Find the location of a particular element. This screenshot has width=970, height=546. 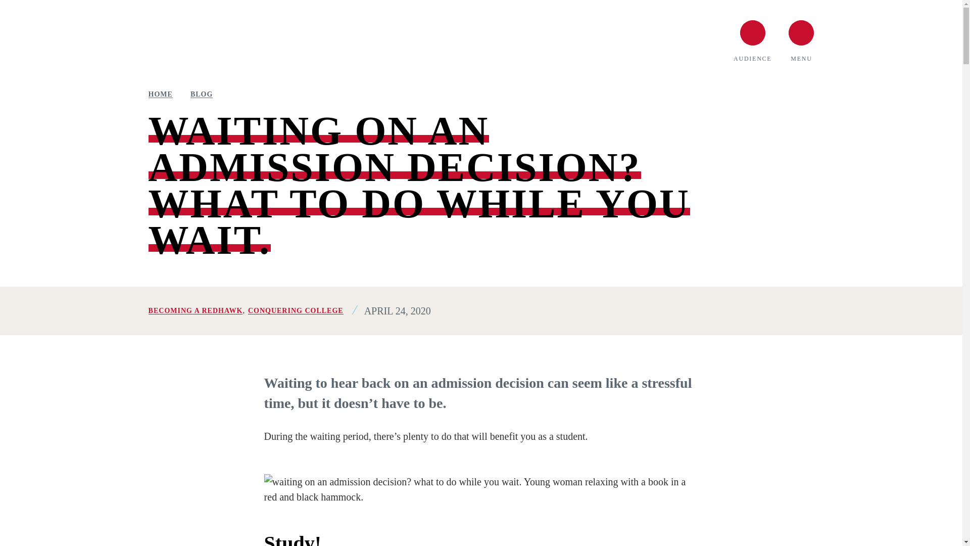

HOME is located at coordinates (160, 95).